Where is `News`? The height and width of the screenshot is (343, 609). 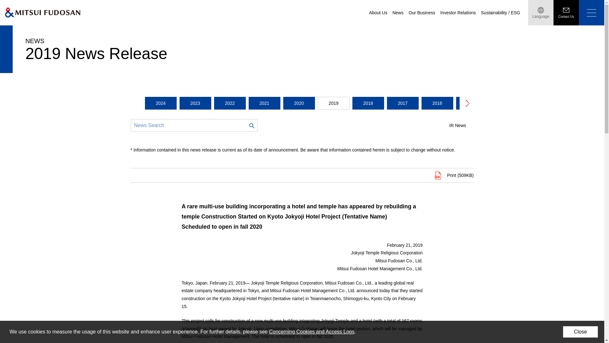 News is located at coordinates (398, 13).